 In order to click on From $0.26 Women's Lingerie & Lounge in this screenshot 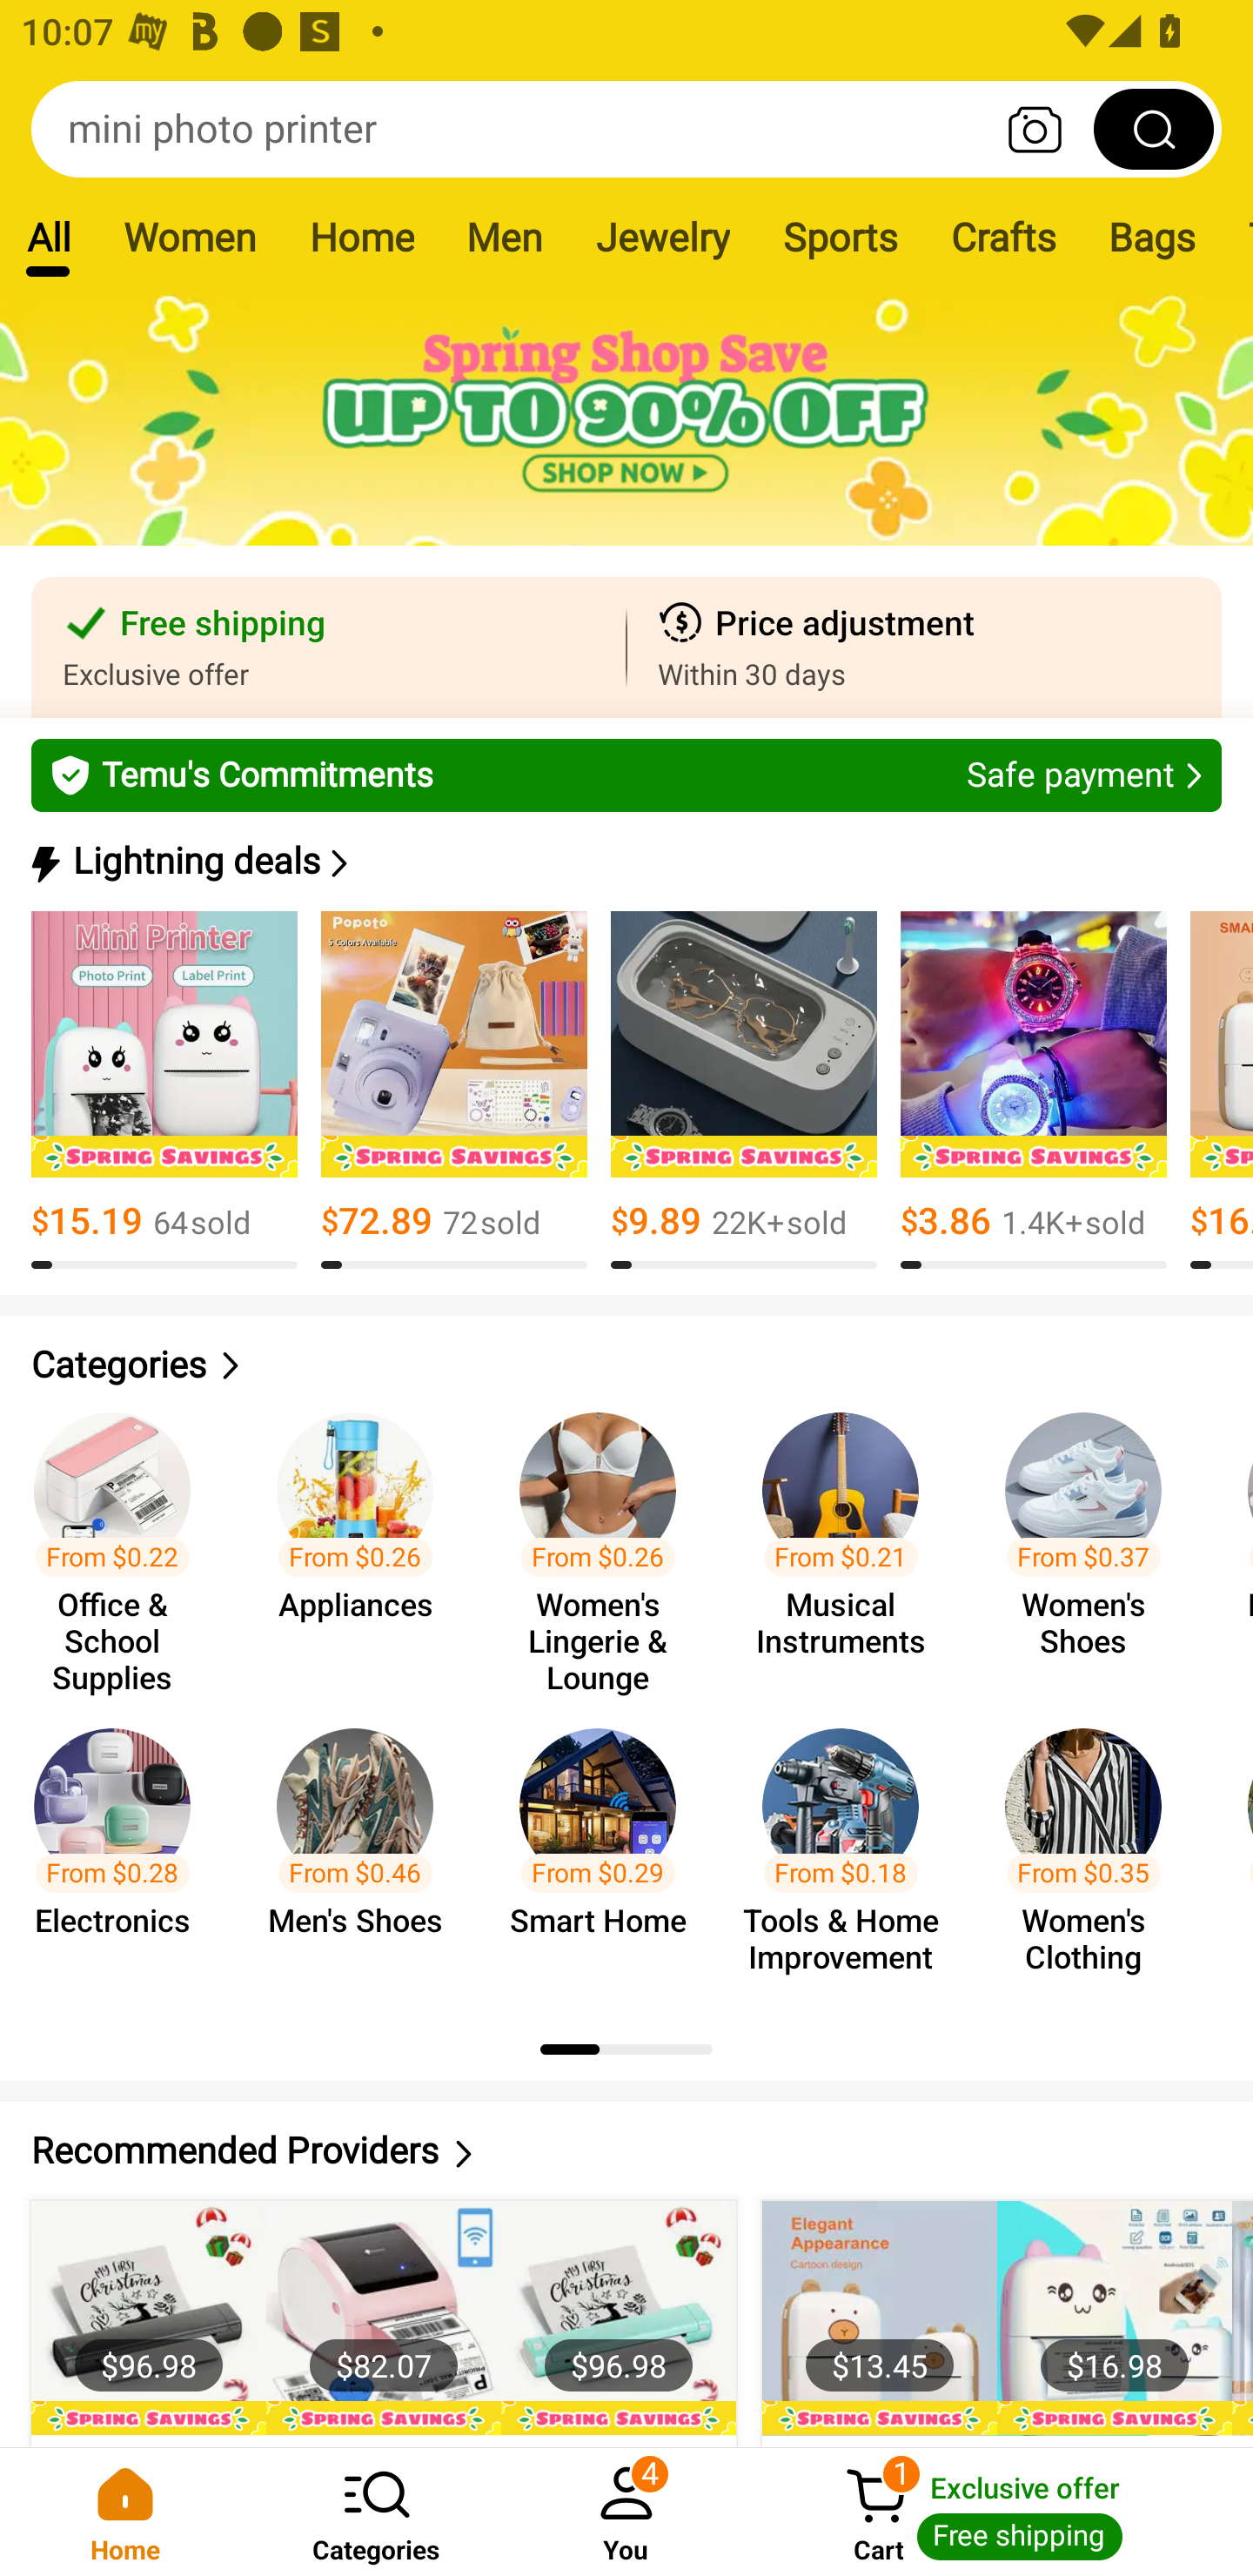, I will do `click(606, 1539)`.